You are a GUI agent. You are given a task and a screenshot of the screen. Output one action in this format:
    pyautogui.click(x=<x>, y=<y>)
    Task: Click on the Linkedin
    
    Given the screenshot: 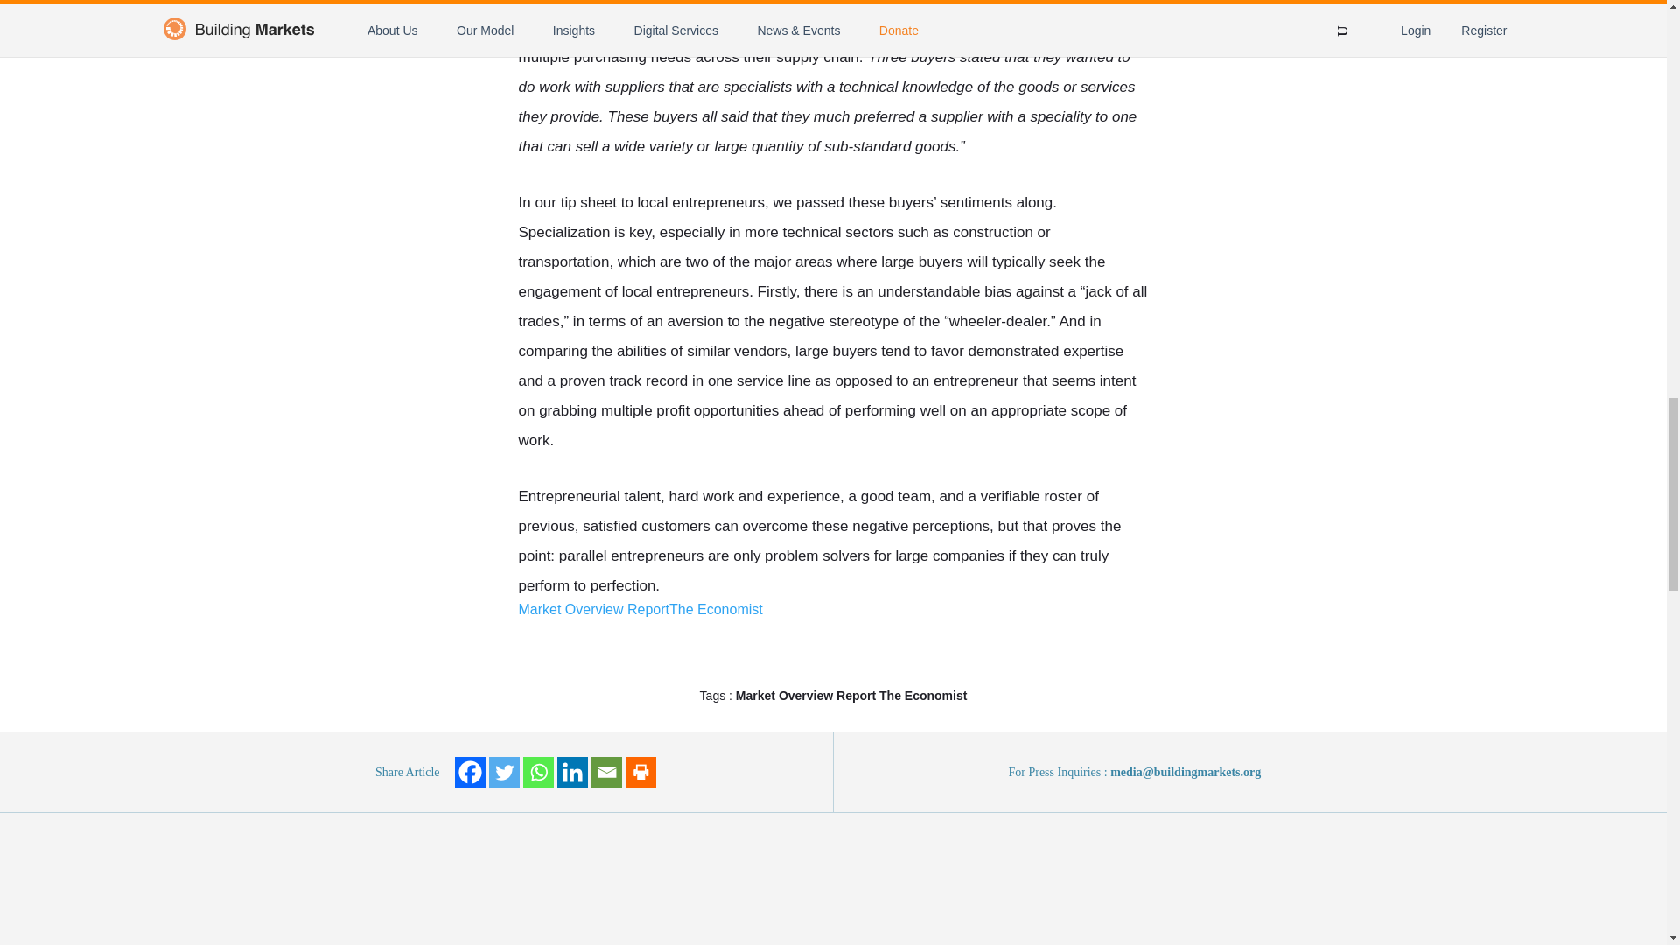 What is the action you would take?
    pyautogui.click(x=570, y=772)
    